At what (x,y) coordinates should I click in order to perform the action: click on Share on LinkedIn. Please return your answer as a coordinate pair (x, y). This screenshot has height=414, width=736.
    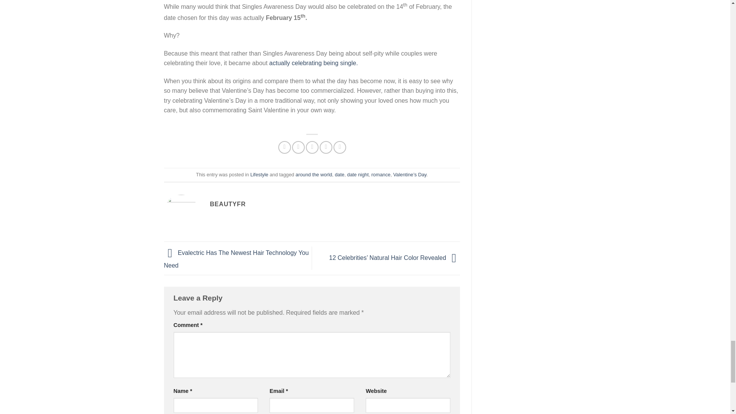
    Looking at the image, I should click on (340, 147).